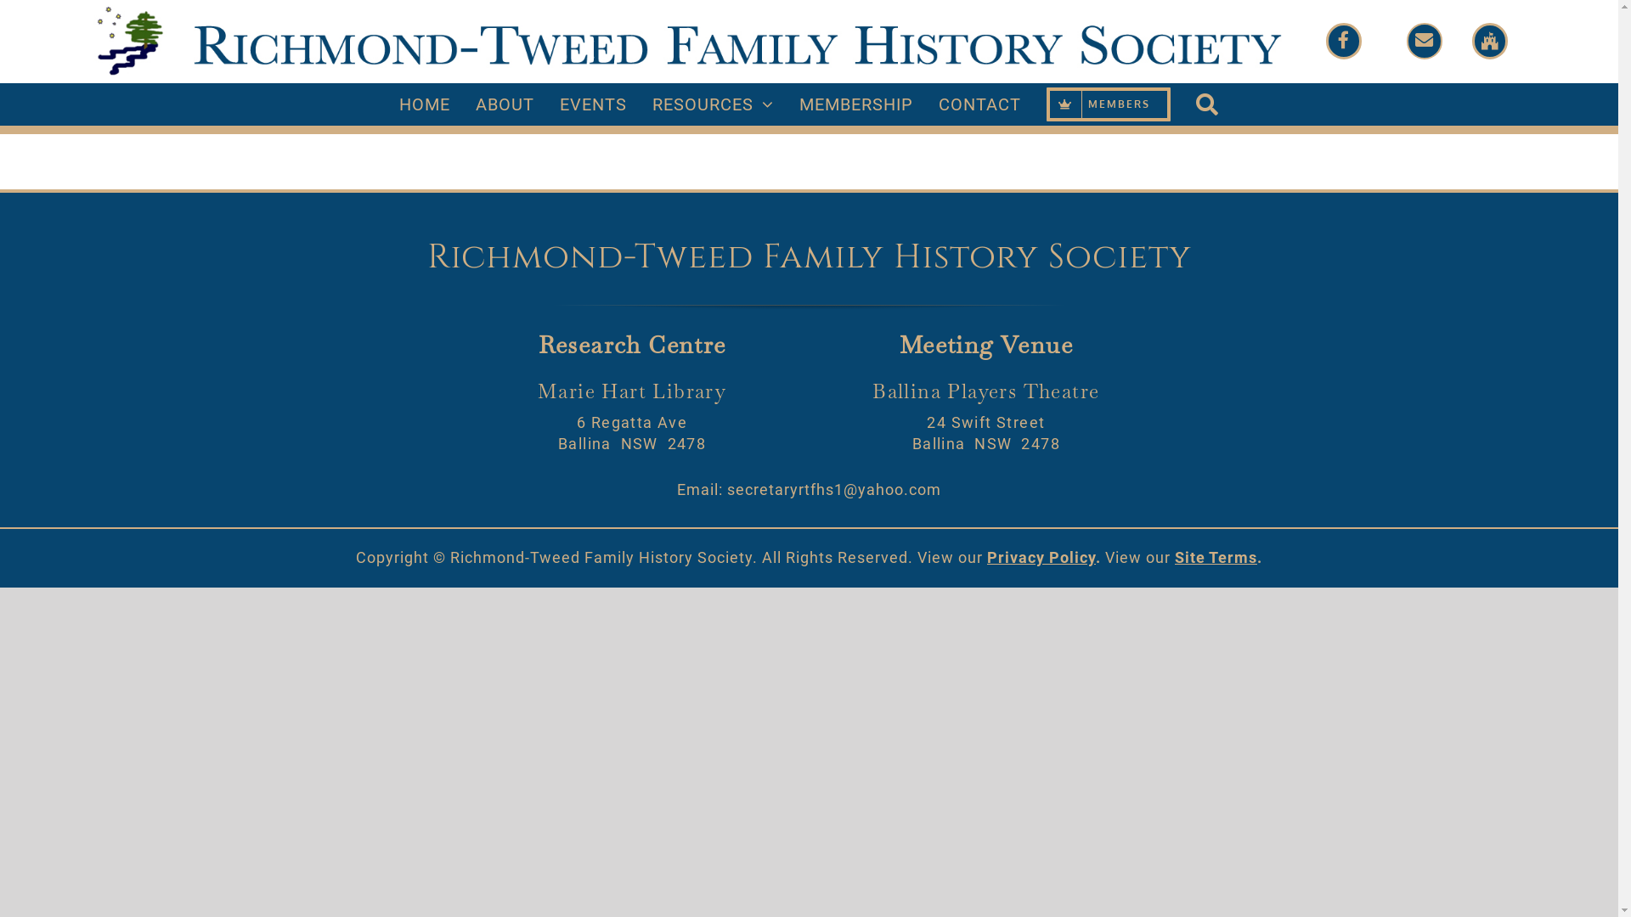 The width and height of the screenshot is (1631, 917). Describe the element at coordinates (985, 391) in the screenshot. I see `Ballina Players Theatre` at that location.